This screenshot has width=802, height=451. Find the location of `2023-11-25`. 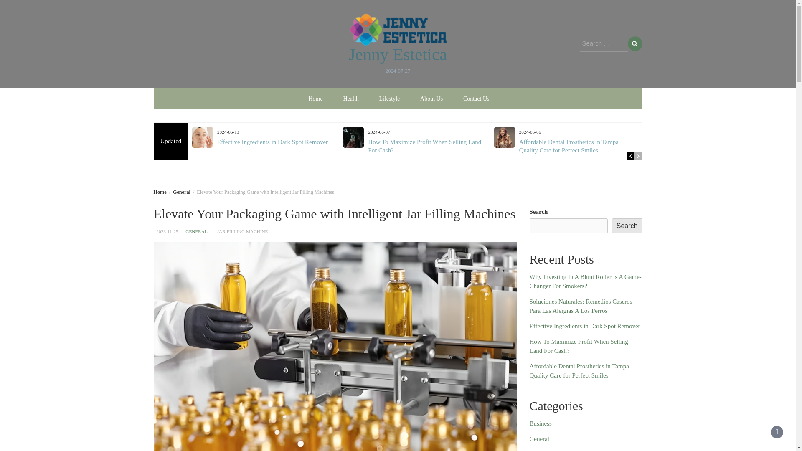

2023-11-25 is located at coordinates (167, 231).